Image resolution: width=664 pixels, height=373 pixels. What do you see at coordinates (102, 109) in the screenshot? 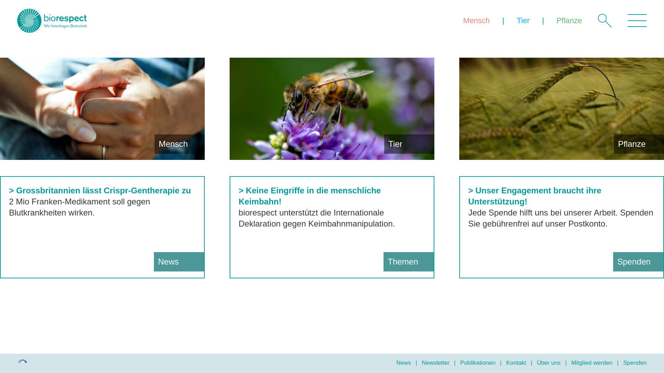
I see `Mensch` at bounding box center [102, 109].